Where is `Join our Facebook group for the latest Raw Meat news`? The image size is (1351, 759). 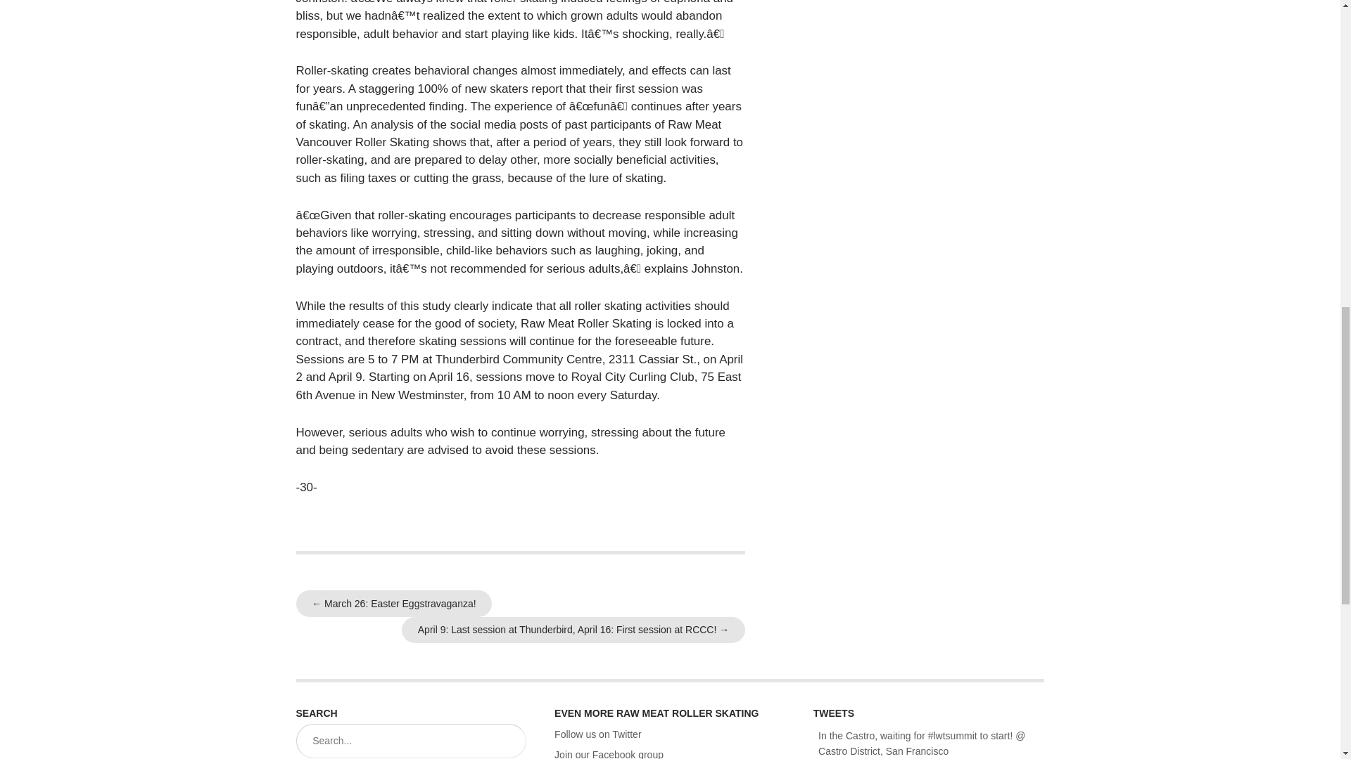 Join our Facebook group for the latest Raw Meat news is located at coordinates (608, 753).